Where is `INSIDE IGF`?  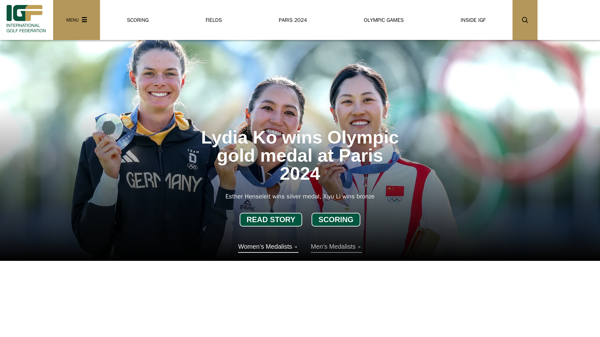 INSIDE IGF is located at coordinates (473, 20).